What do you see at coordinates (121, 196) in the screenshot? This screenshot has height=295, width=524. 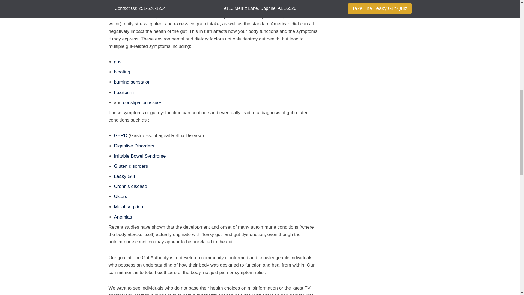 I see `Ulcers` at bounding box center [121, 196].